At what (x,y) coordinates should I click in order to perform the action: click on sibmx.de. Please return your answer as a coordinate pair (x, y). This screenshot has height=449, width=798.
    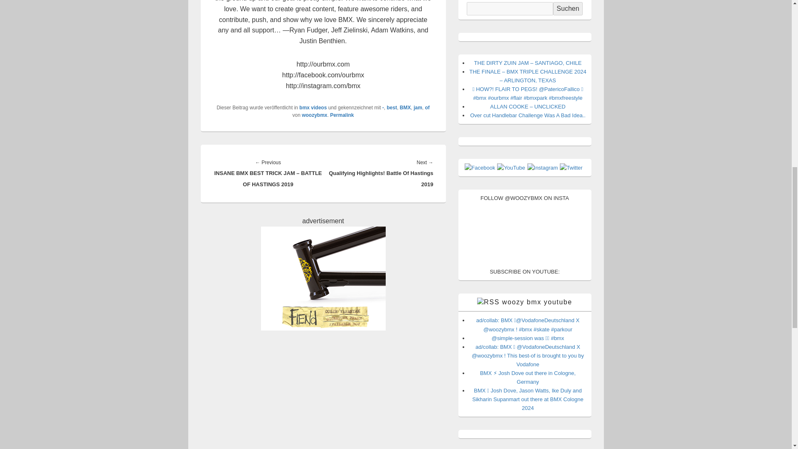
    Looking at the image, I should click on (323, 279).